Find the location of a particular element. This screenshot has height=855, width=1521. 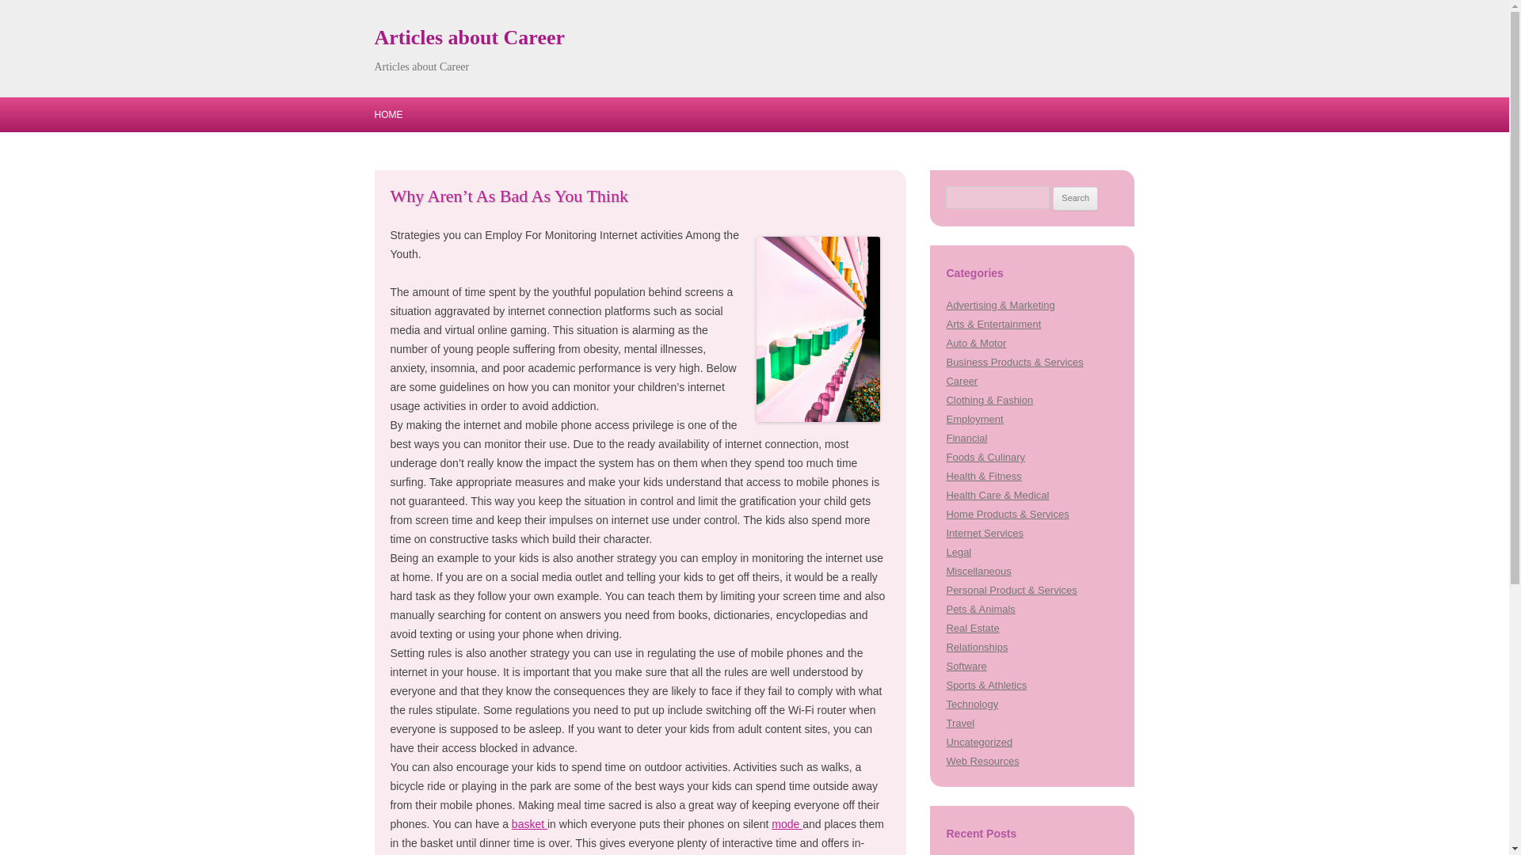

Miscellaneous is located at coordinates (978, 571).